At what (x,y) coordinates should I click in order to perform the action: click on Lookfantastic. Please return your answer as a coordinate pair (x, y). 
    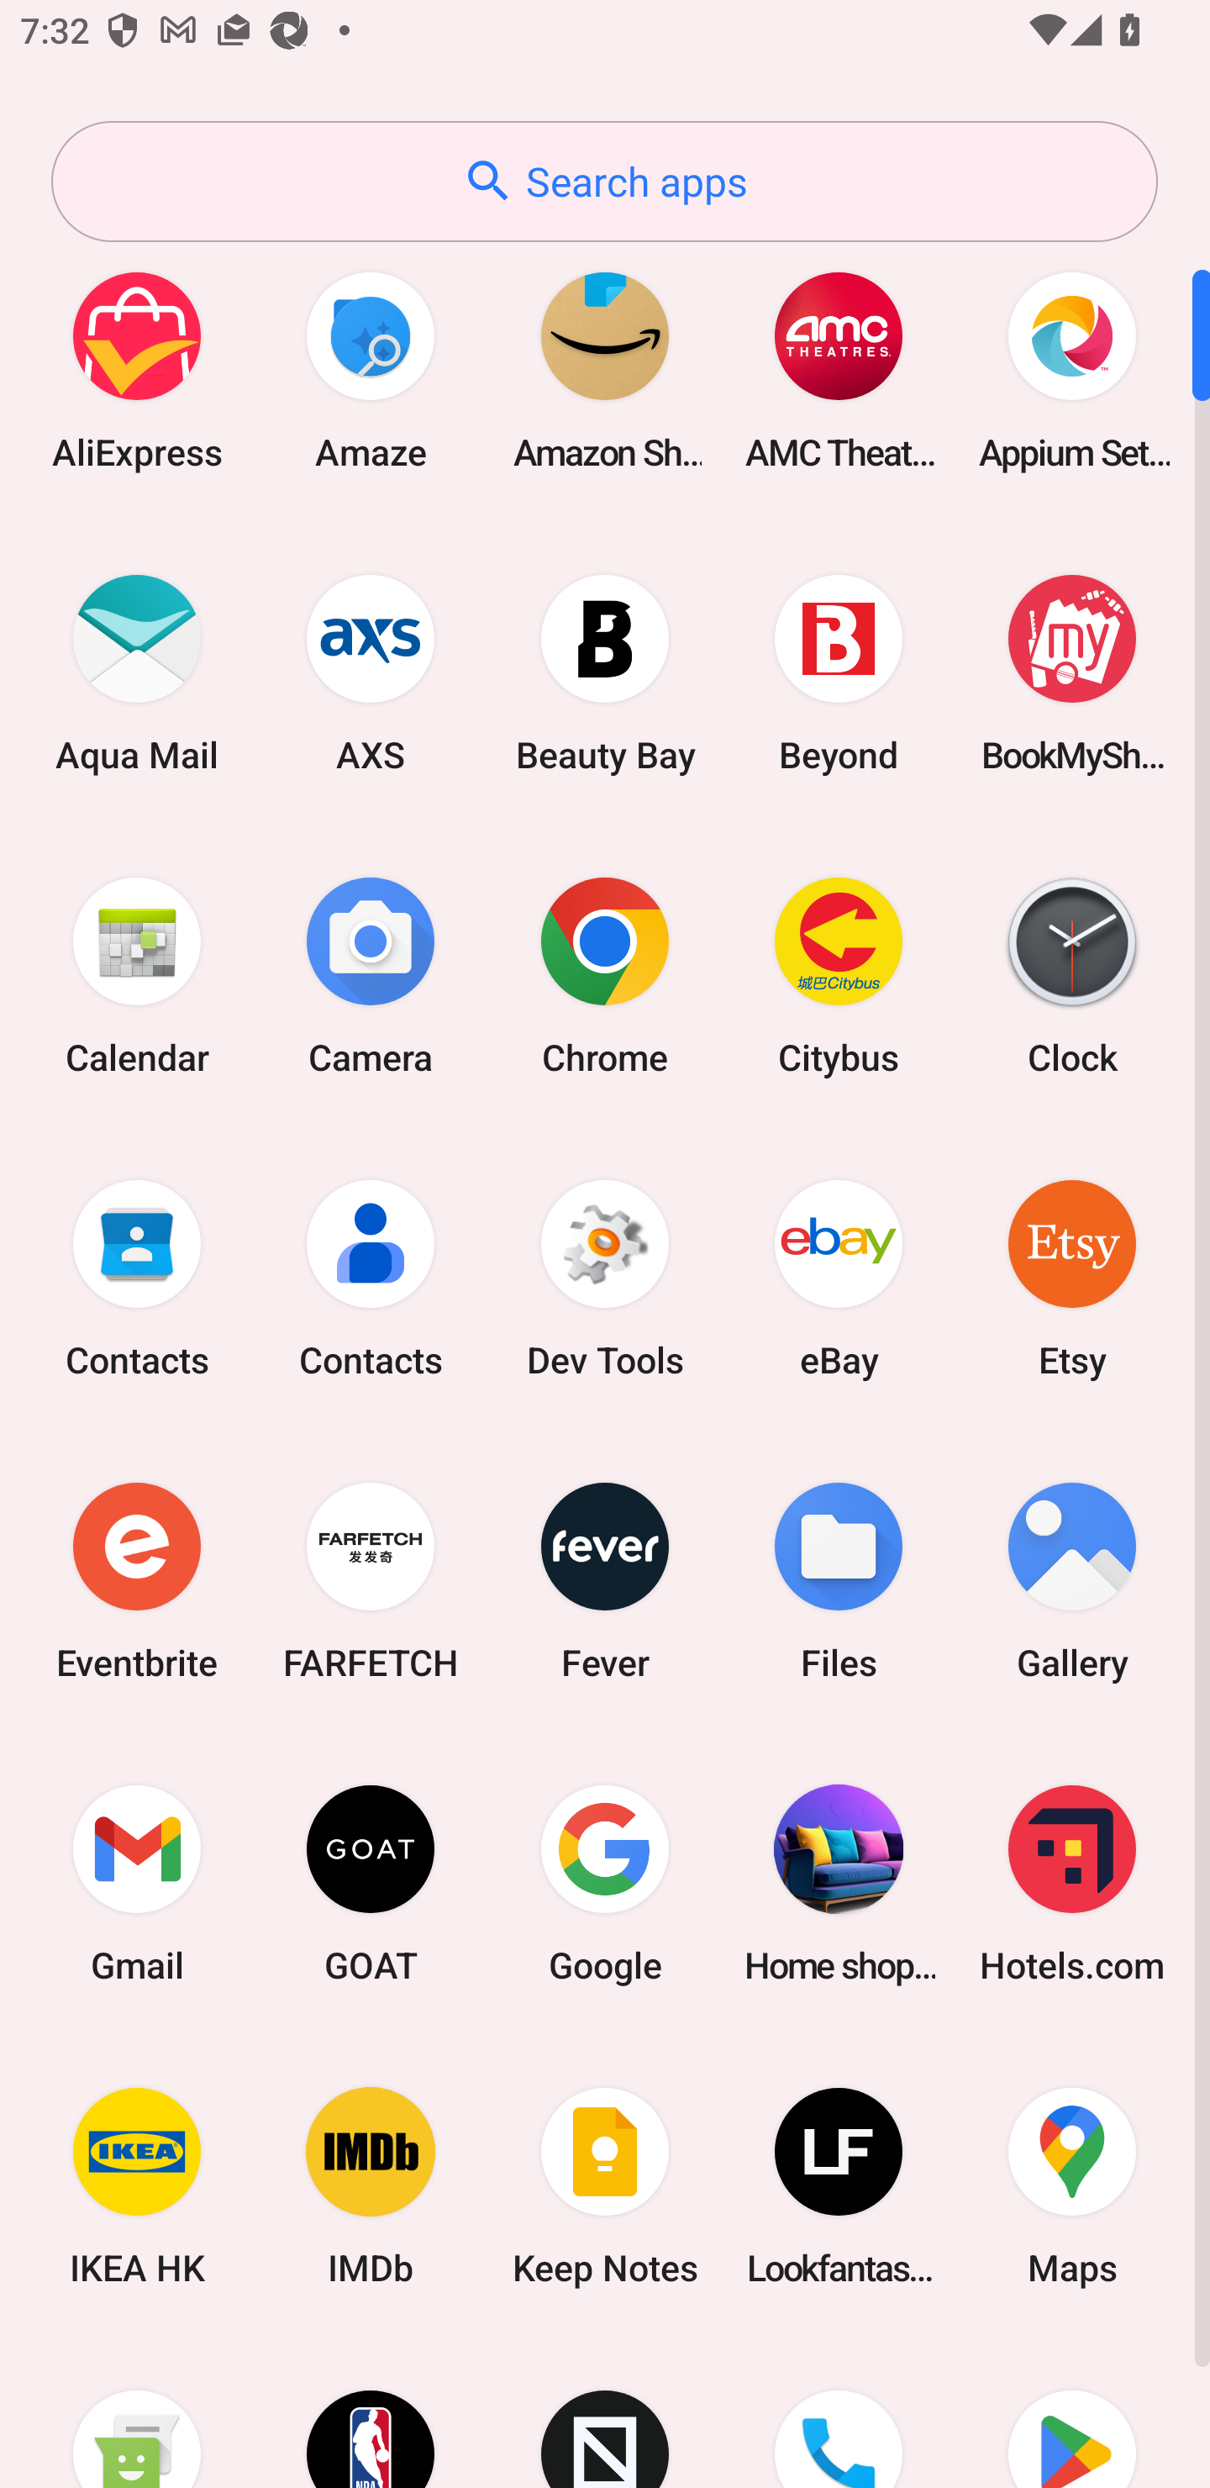
    Looking at the image, I should click on (839, 2187).